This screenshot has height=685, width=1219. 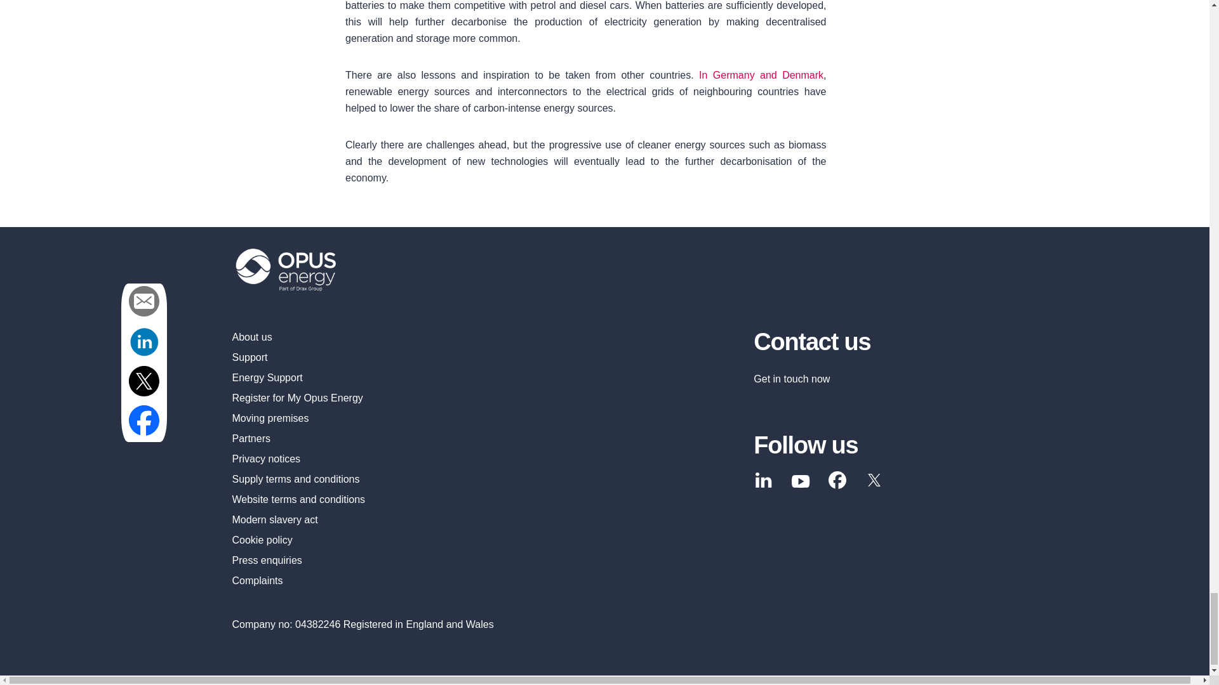 I want to click on Twitter, so click(x=874, y=480).